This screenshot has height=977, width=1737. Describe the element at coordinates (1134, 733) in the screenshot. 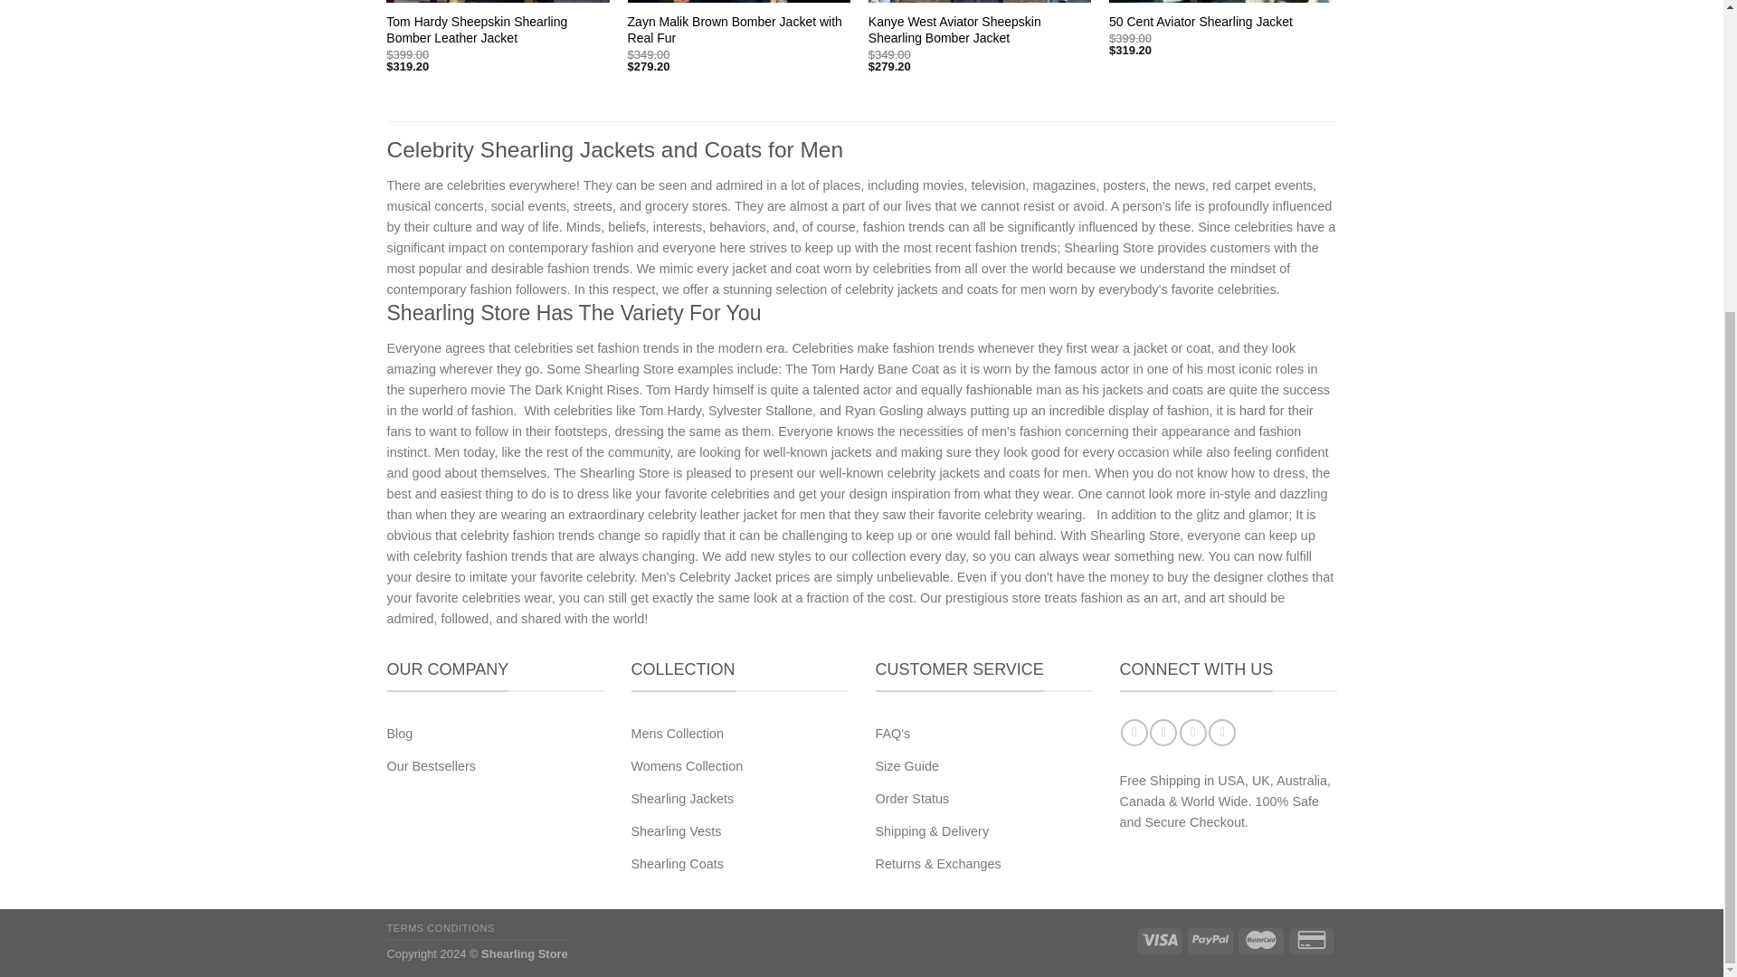

I see `Follow on Facebook` at that location.